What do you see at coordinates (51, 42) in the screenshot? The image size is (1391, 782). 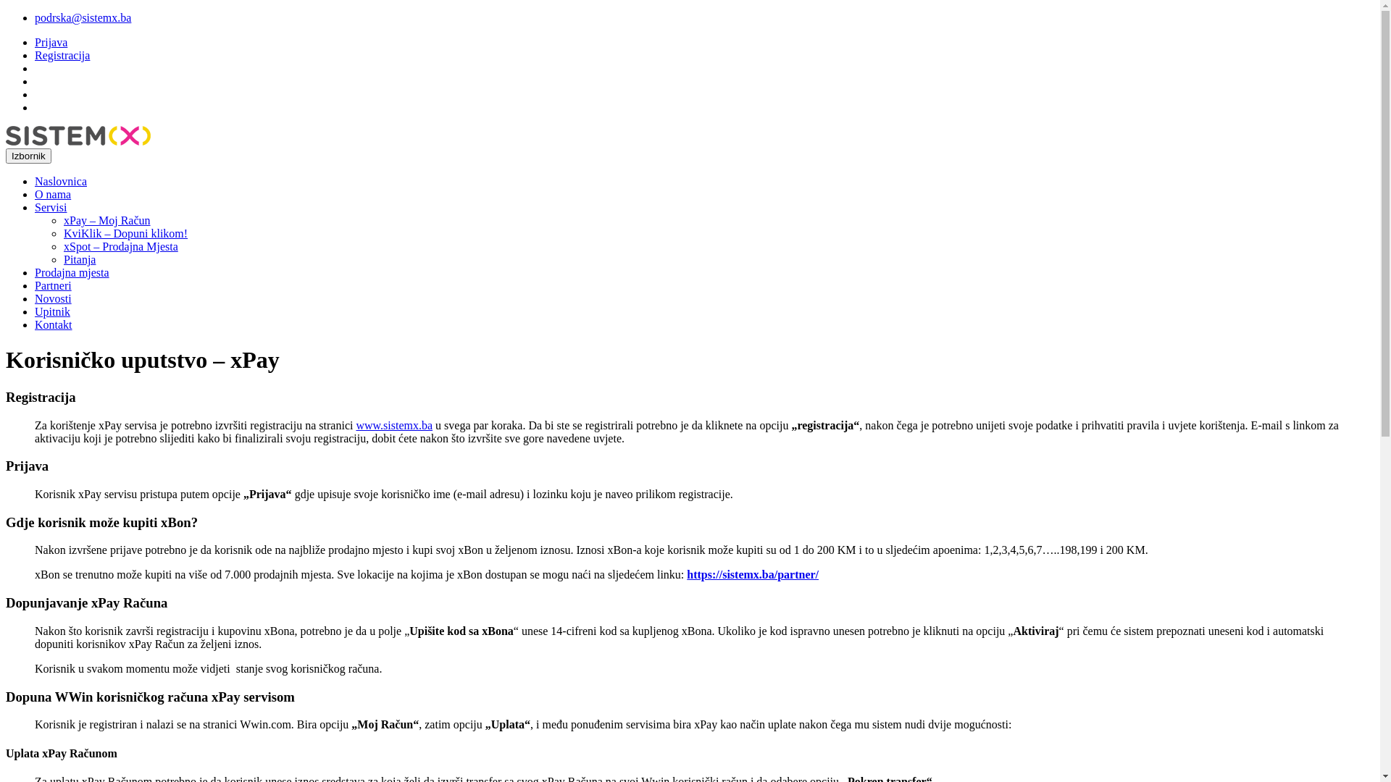 I see `Prijava` at bounding box center [51, 42].